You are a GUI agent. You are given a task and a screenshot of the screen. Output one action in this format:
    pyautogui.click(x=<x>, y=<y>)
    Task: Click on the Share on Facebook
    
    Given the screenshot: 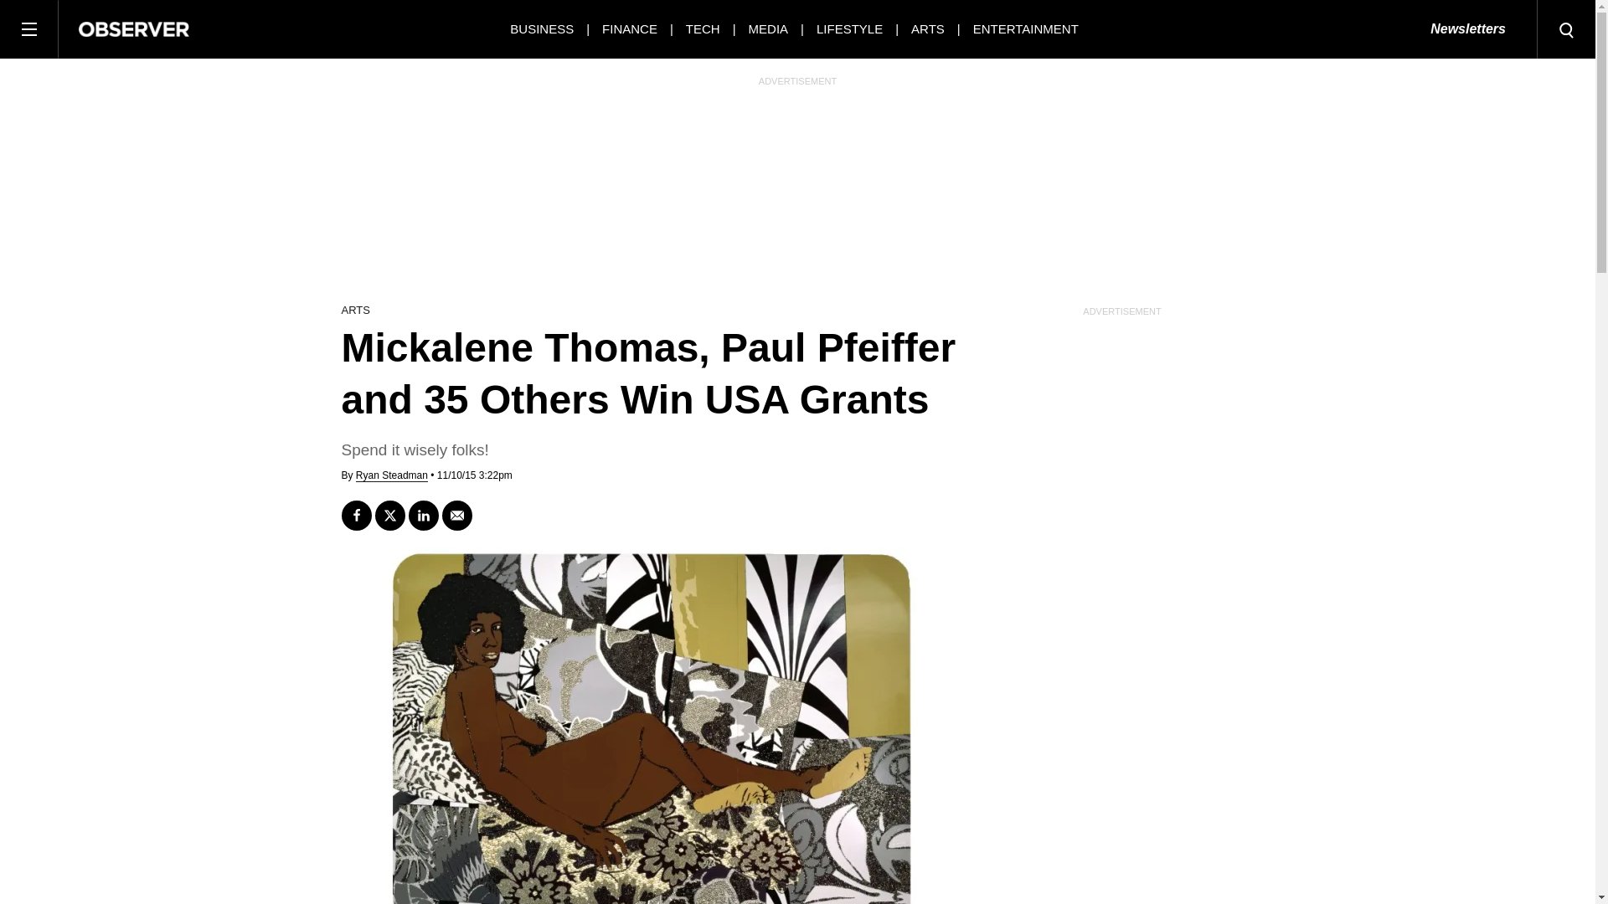 What is the action you would take?
    pyautogui.click(x=356, y=516)
    